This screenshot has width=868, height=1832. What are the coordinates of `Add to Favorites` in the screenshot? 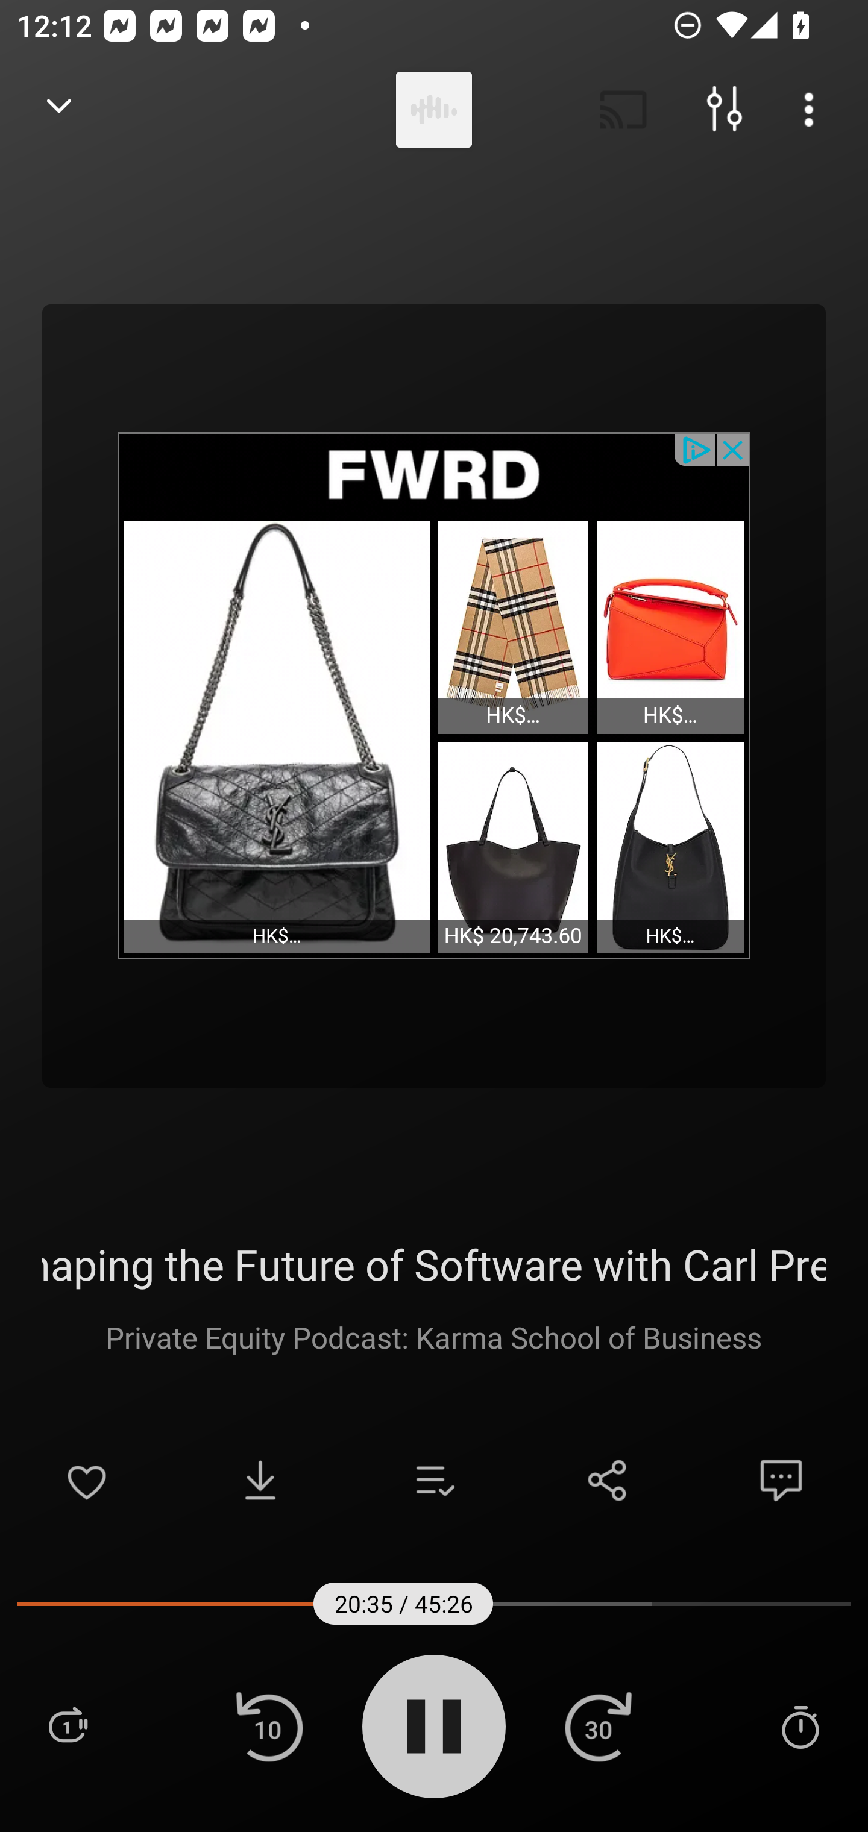 It's located at (87, 1480).